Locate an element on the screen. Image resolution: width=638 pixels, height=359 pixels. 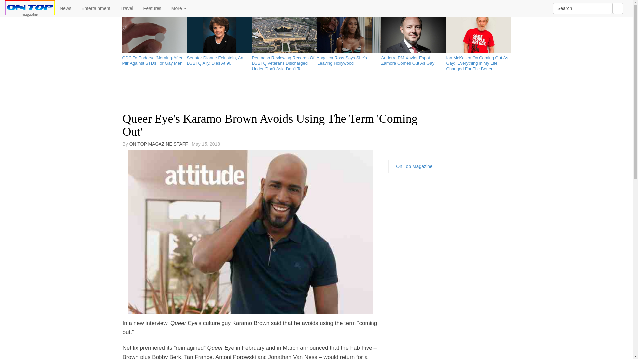
Angelica Ross Says She's 'Leaving Hollywood' is located at coordinates (349, 59).